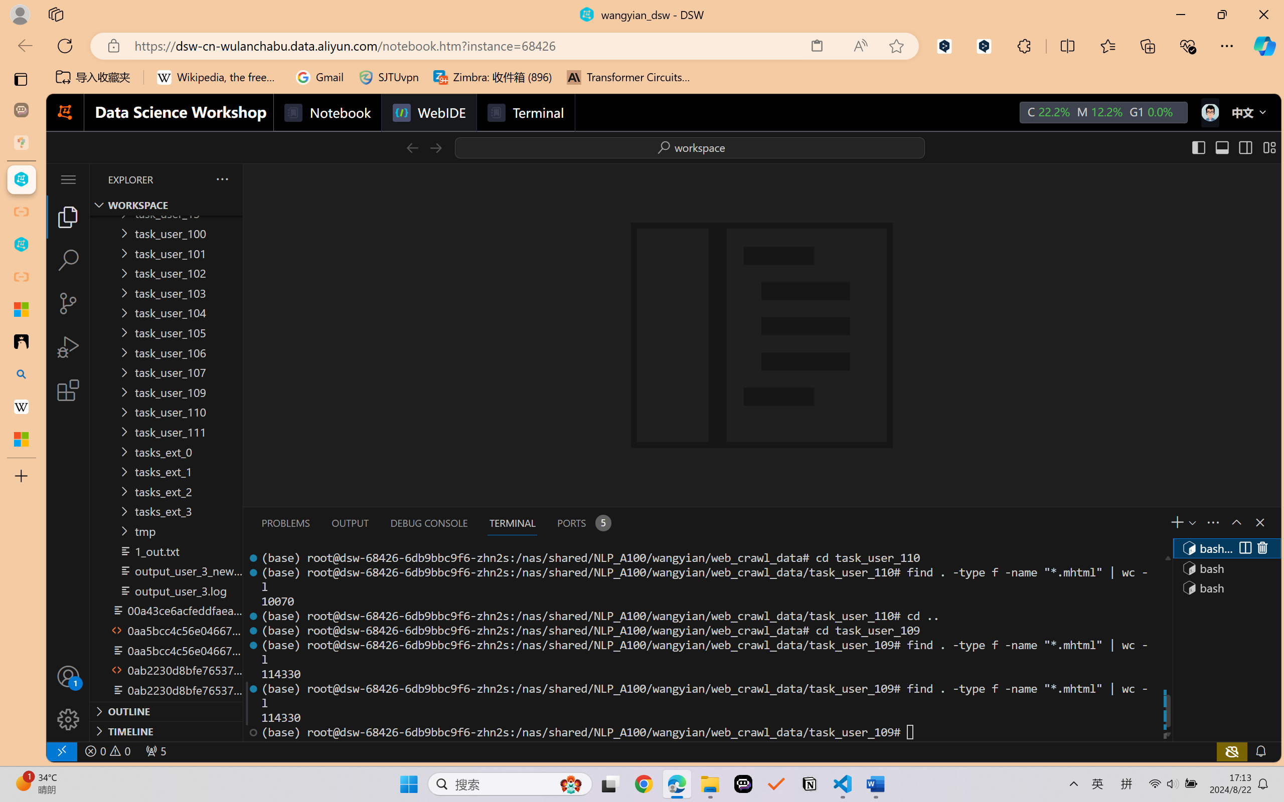 The height and width of the screenshot is (802, 1284). I want to click on Earth - Wikipedia, so click(21, 407).